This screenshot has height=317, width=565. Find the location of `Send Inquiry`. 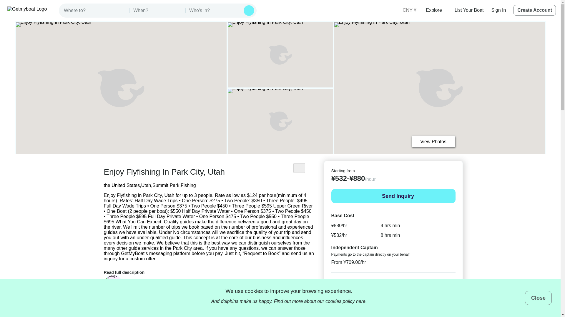

Send Inquiry is located at coordinates (393, 196).